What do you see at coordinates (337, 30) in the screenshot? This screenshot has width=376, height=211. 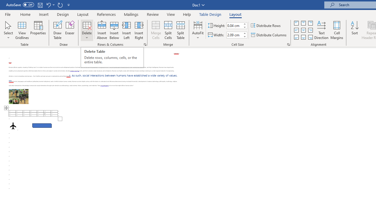 I see `Cell Margins...` at bounding box center [337, 30].